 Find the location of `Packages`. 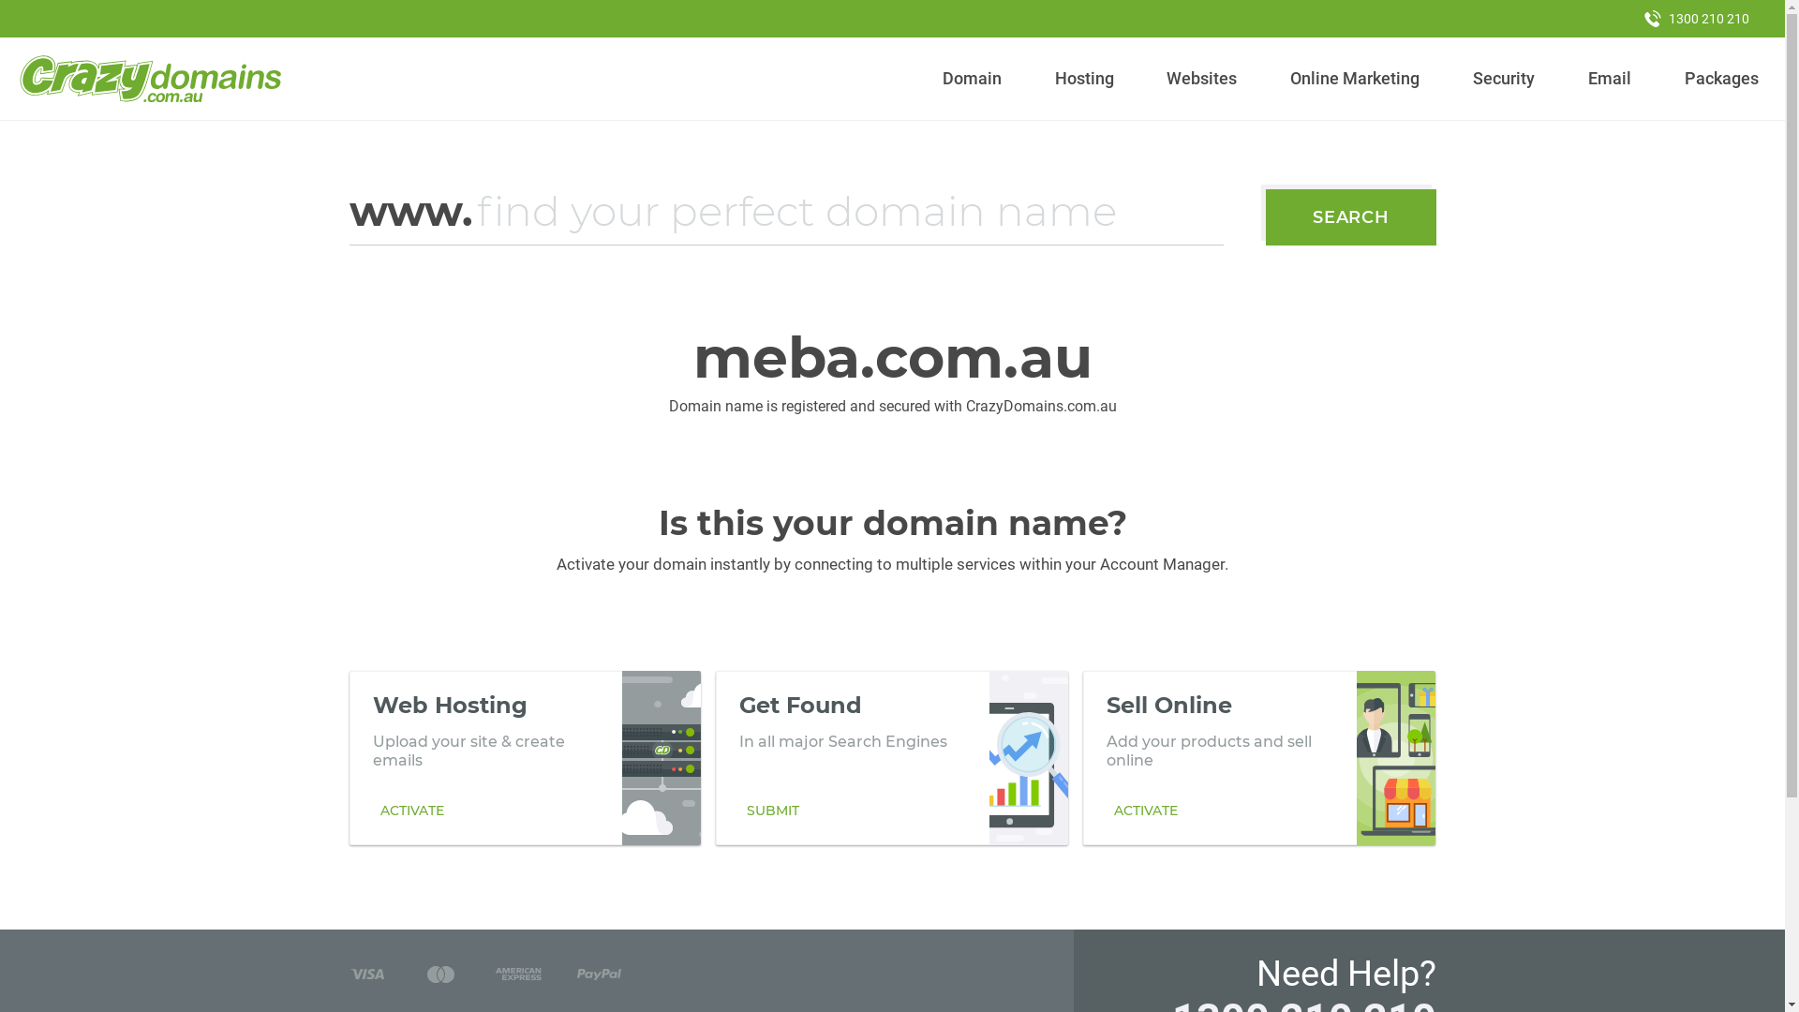

Packages is located at coordinates (1721, 79).